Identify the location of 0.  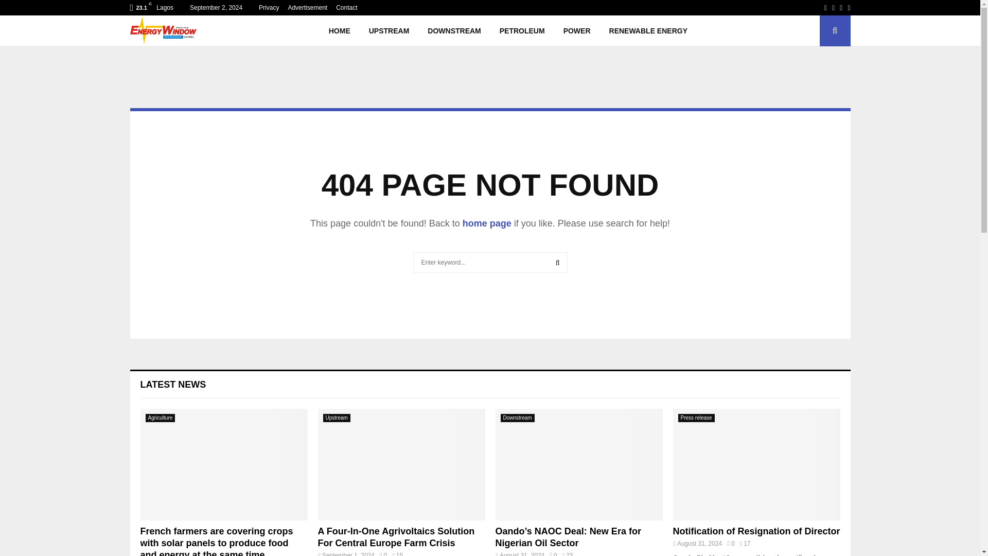
(383, 554).